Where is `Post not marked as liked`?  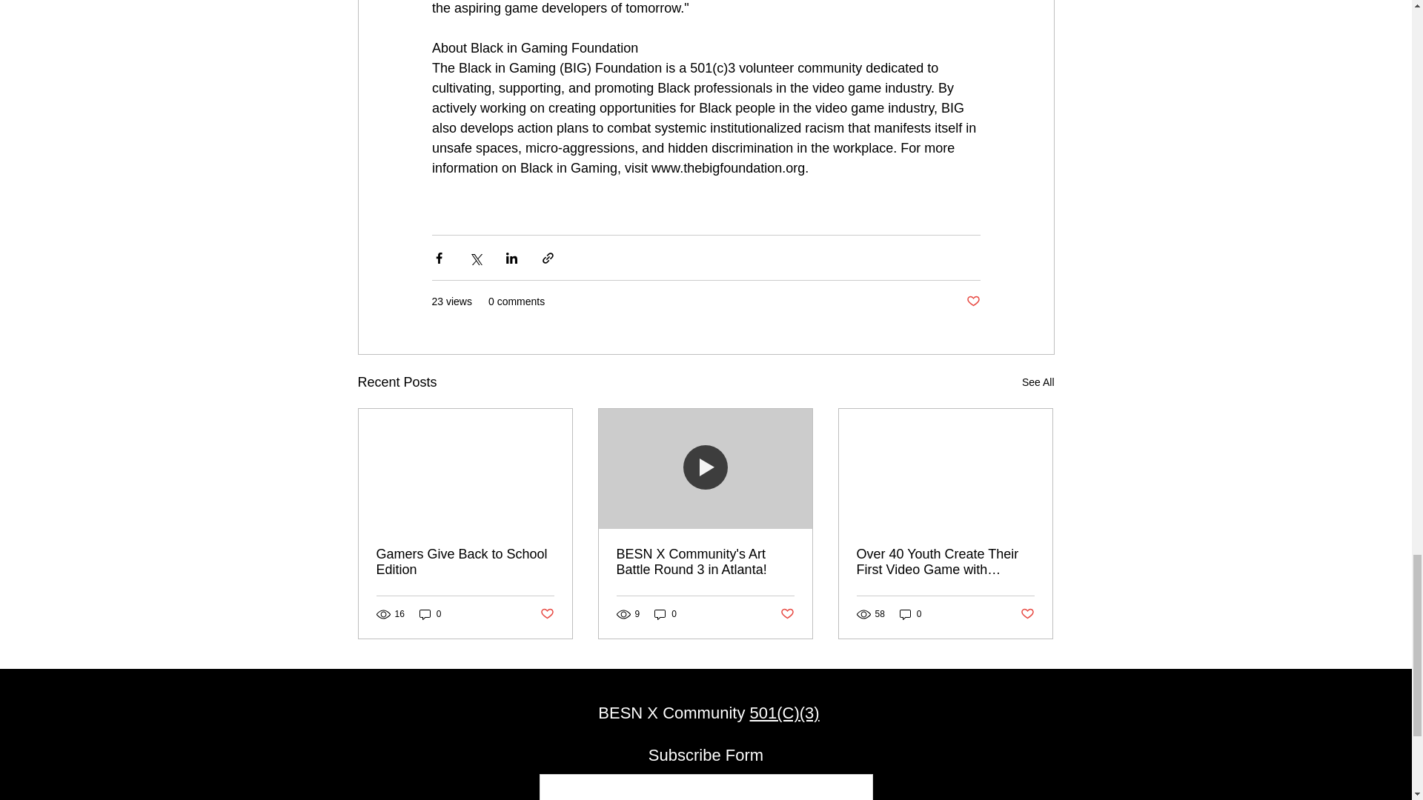
Post not marked as liked is located at coordinates (787, 614).